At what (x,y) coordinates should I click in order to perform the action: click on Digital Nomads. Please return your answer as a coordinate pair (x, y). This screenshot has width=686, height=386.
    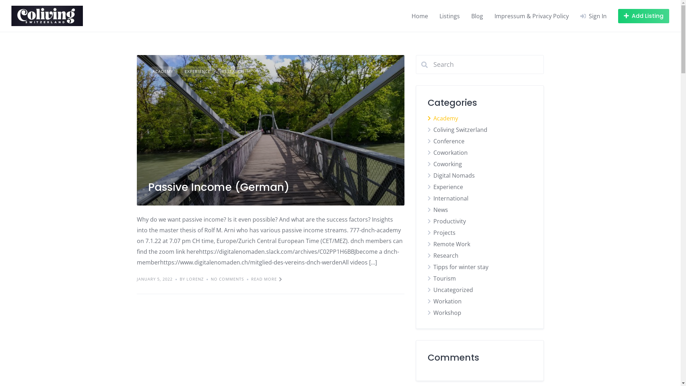
    Looking at the image, I should click on (454, 175).